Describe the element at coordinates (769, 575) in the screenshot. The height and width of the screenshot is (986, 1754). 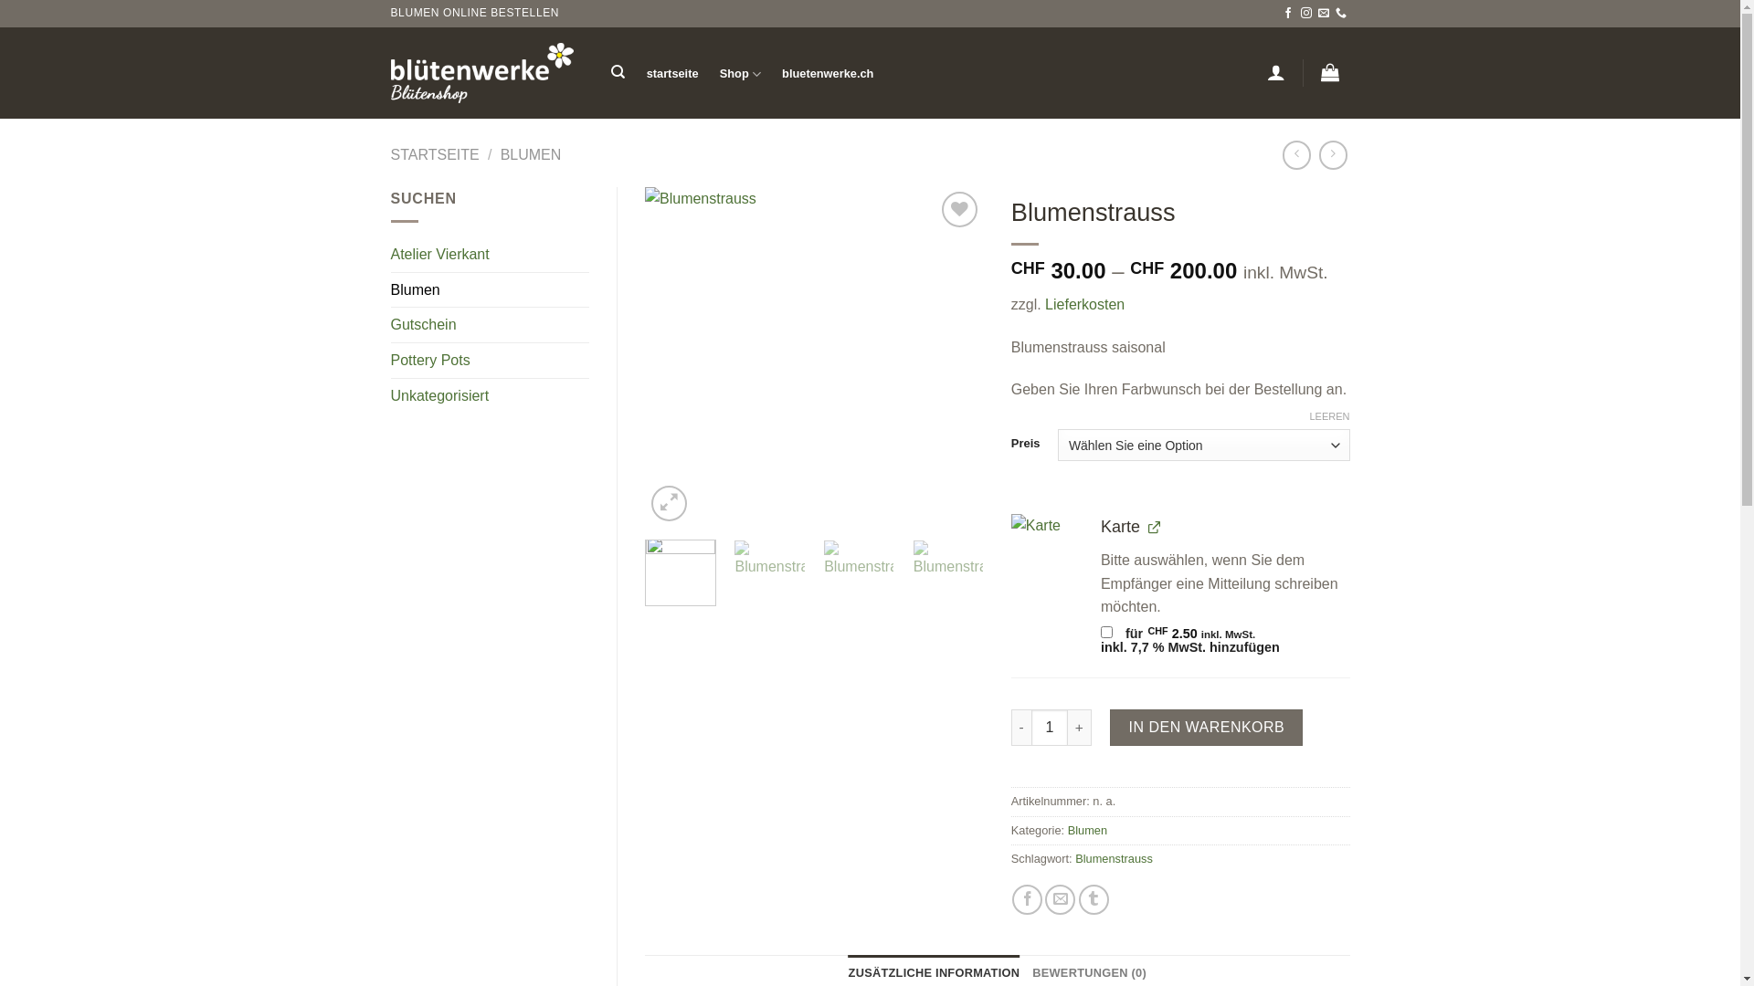
I see `Blumenstrauss` at that location.